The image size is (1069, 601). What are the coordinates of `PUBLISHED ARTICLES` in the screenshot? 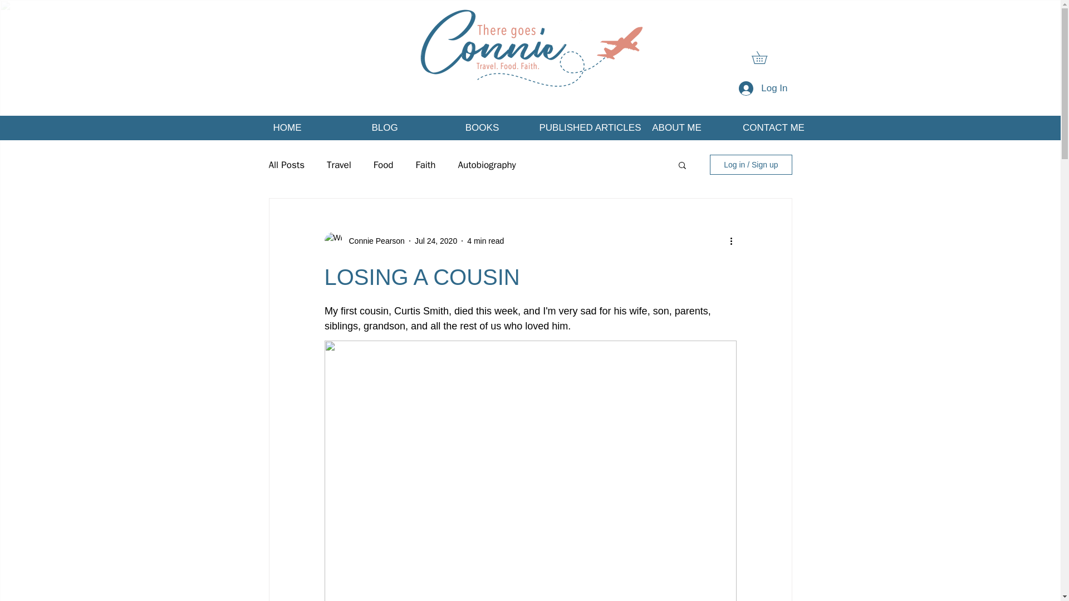 It's located at (580, 128).